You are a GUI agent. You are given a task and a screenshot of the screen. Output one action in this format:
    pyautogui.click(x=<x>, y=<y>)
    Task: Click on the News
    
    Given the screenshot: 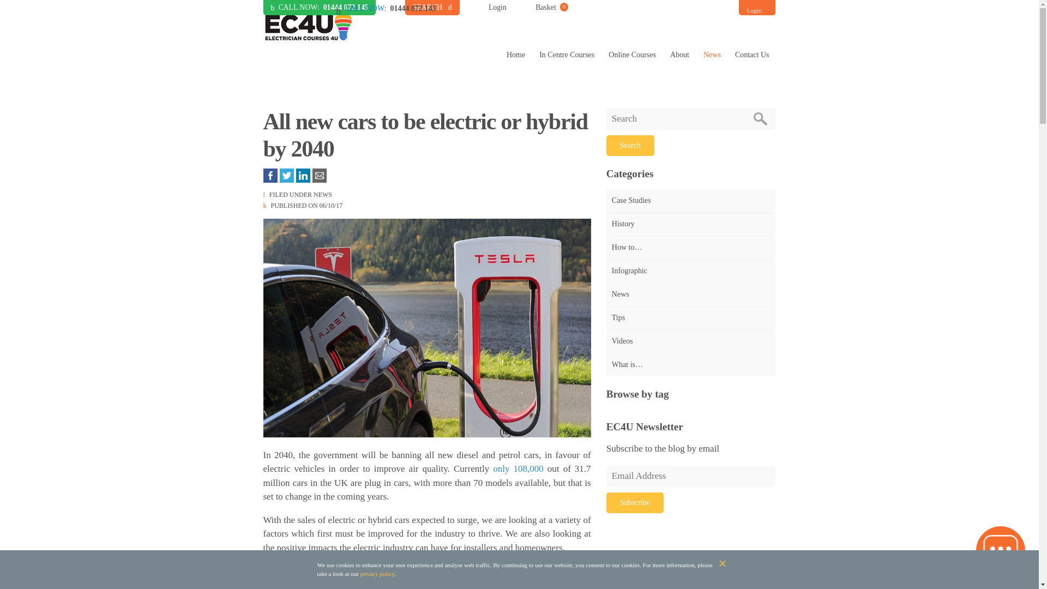 What is the action you would take?
    pyautogui.click(x=712, y=55)
    